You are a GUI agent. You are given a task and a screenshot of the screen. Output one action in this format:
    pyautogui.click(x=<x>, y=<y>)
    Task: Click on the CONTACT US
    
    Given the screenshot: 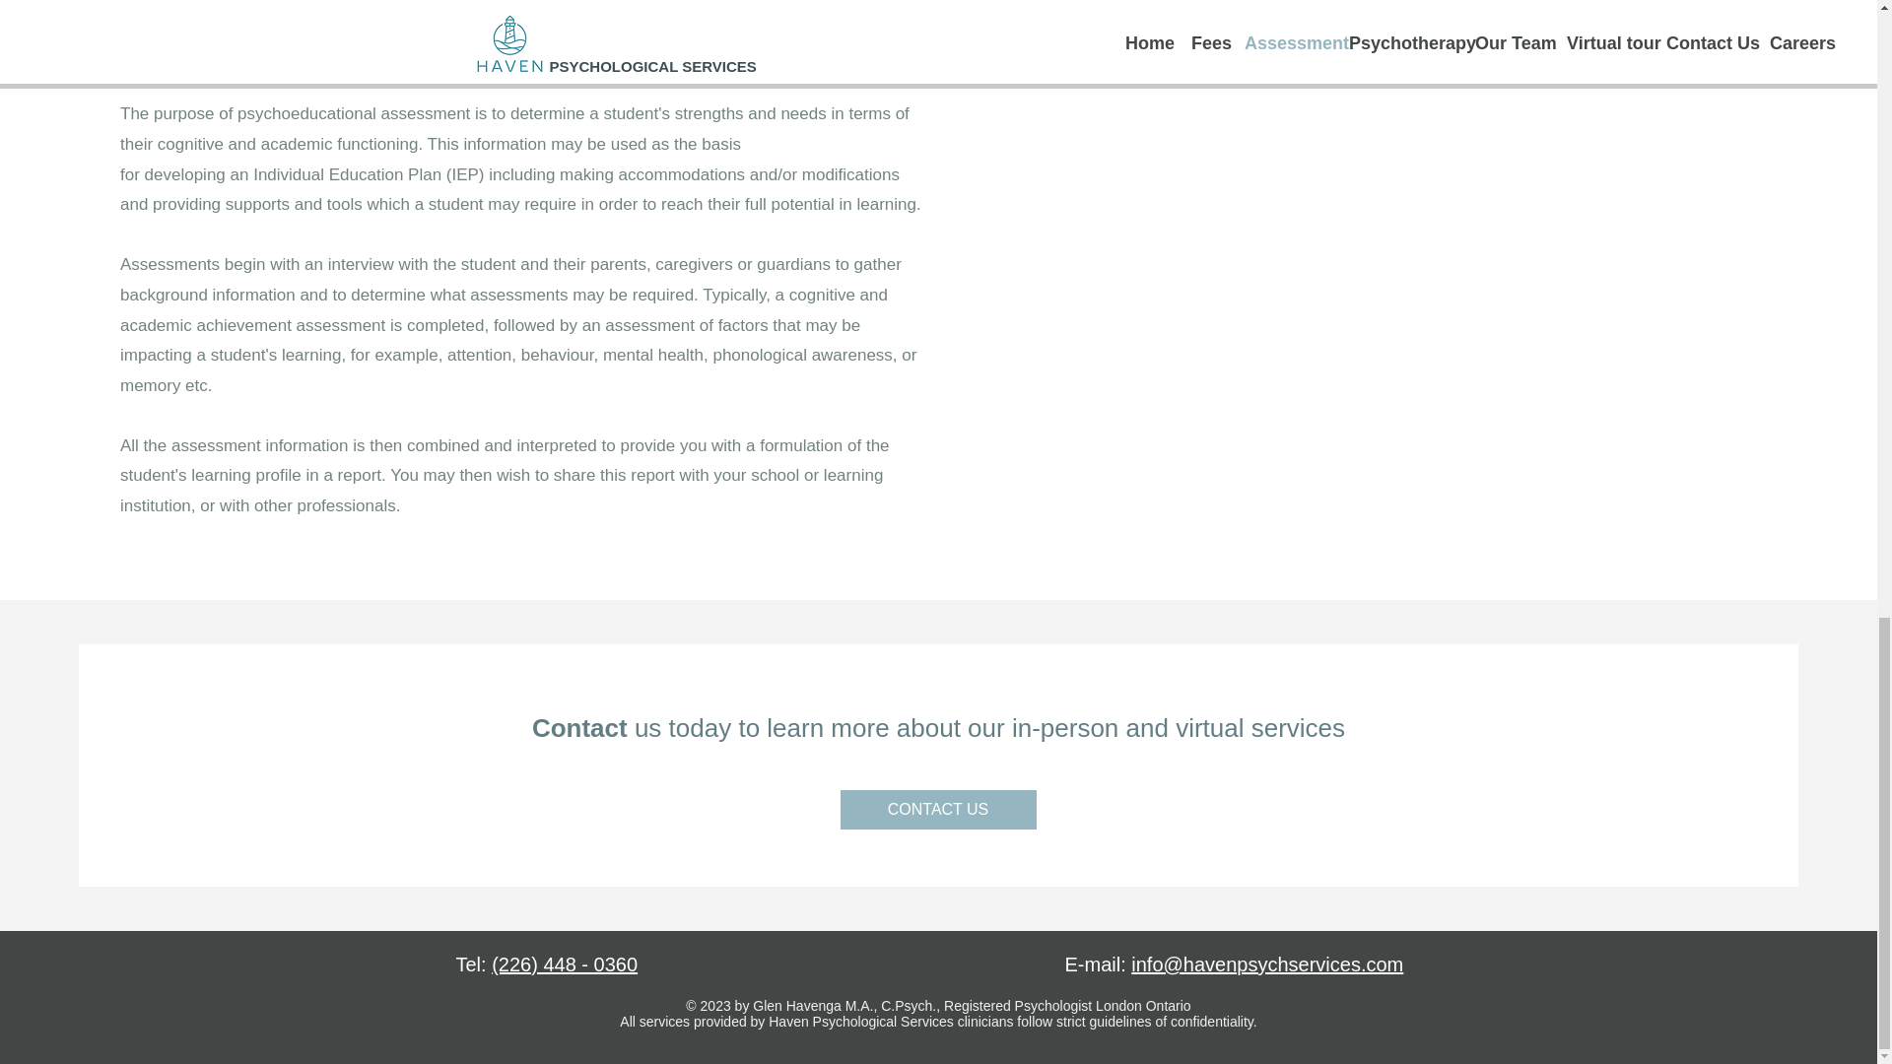 What is the action you would take?
    pyautogui.click(x=937, y=810)
    